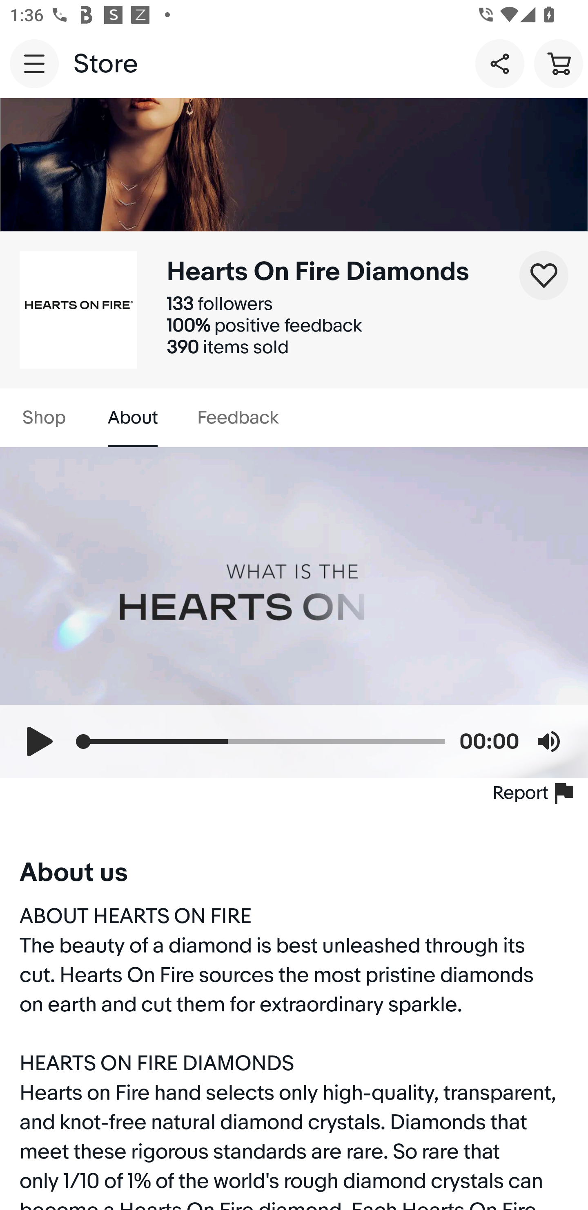 The width and height of the screenshot is (588, 1210). Describe the element at coordinates (548, 741) in the screenshot. I see `mute audio` at that location.